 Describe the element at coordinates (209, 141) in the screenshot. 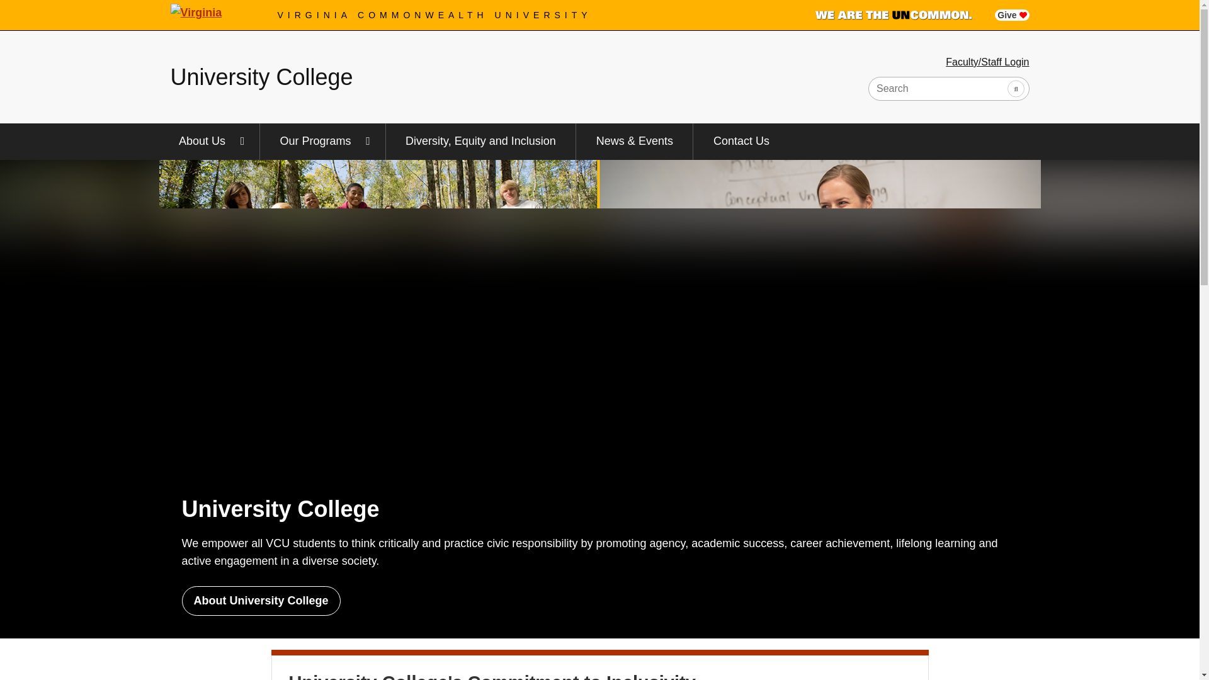

I see `About Us` at that location.